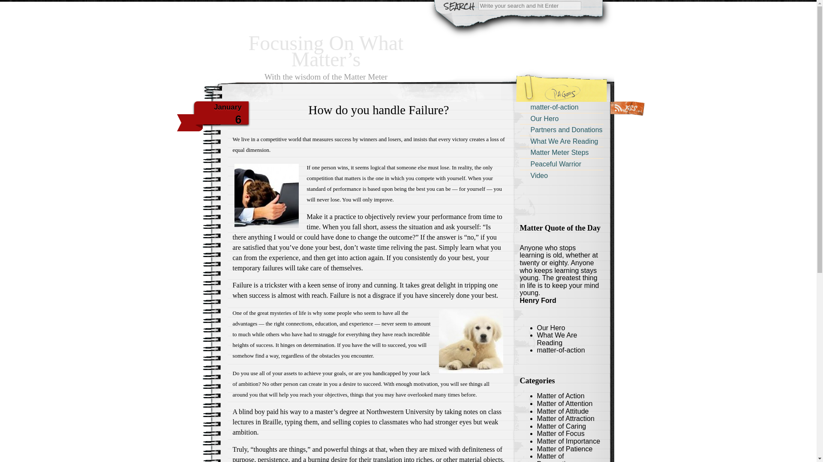  What do you see at coordinates (560, 433) in the screenshot?
I see `Matter of Focus` at bounding box center [560, 433].